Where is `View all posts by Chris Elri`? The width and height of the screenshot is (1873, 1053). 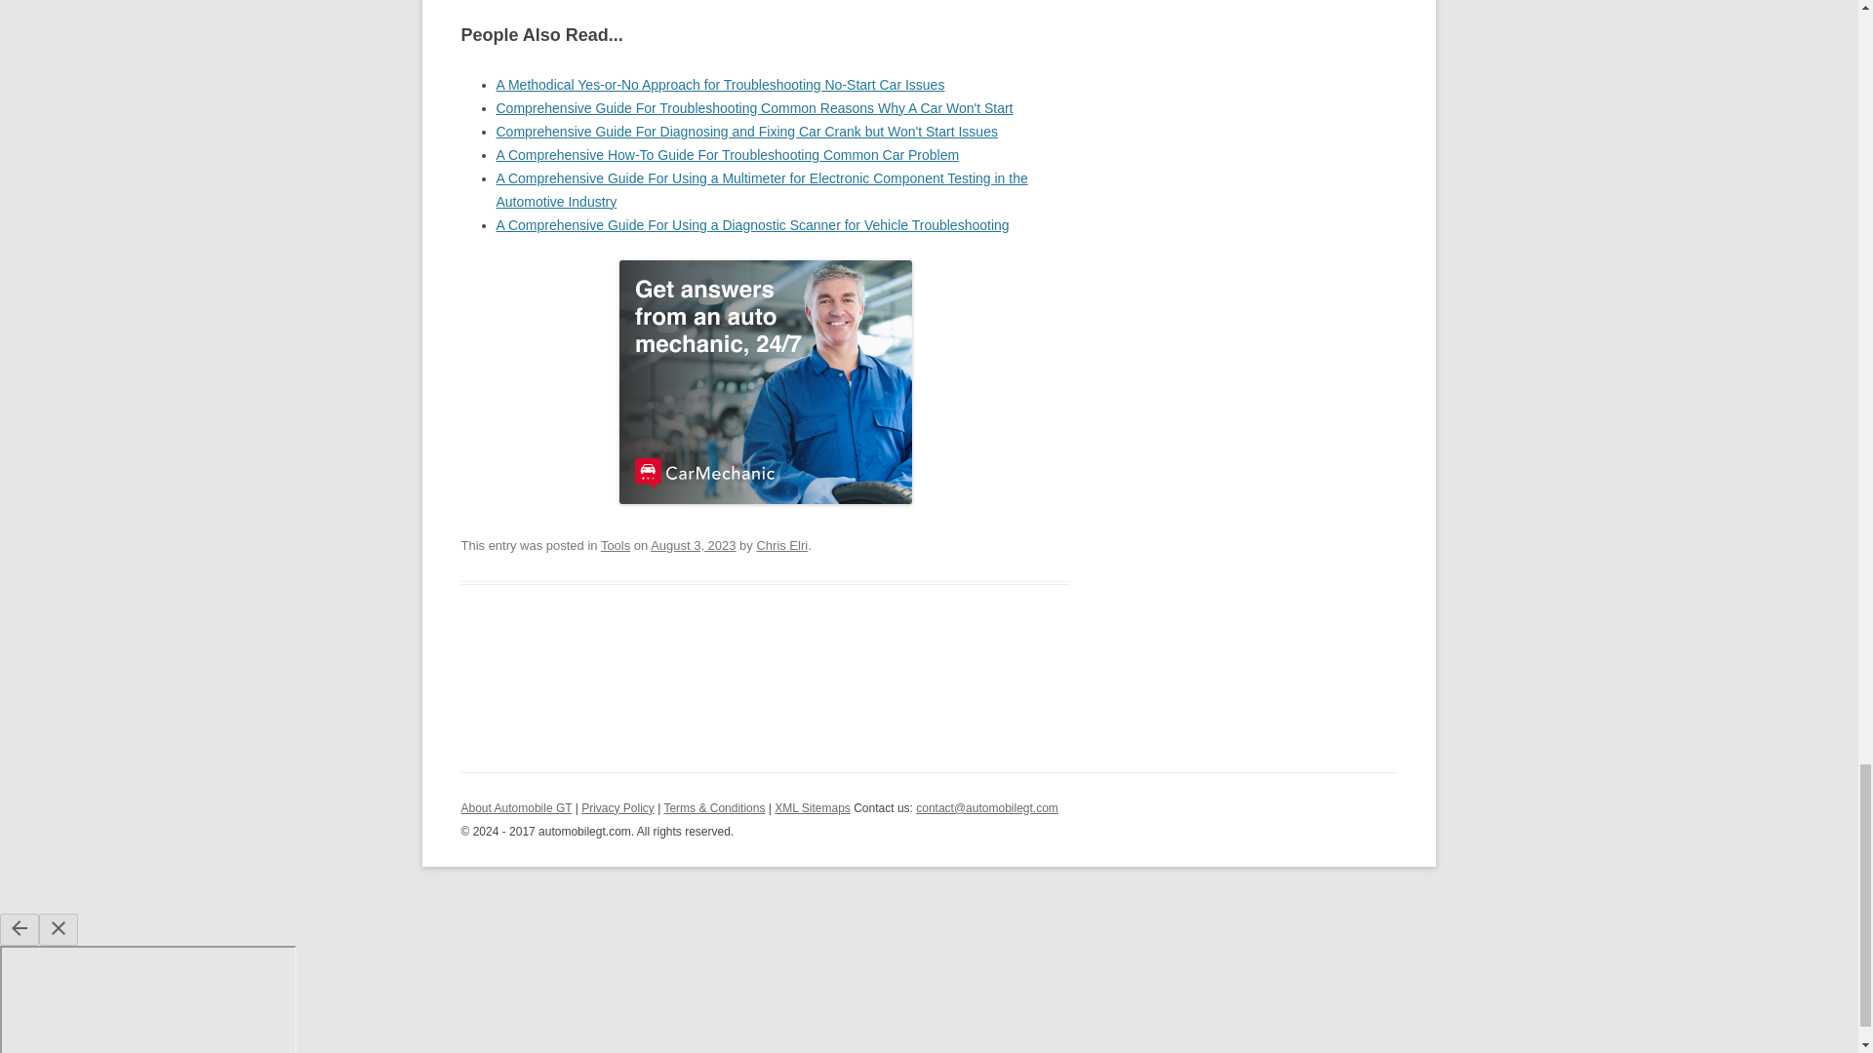 View all posts by Chris Elri is located at coordinates (781, 545).